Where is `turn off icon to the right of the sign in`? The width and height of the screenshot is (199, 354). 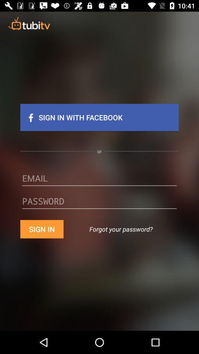
turn off icon to the right of the sign in is located at coordinates (121, 229).